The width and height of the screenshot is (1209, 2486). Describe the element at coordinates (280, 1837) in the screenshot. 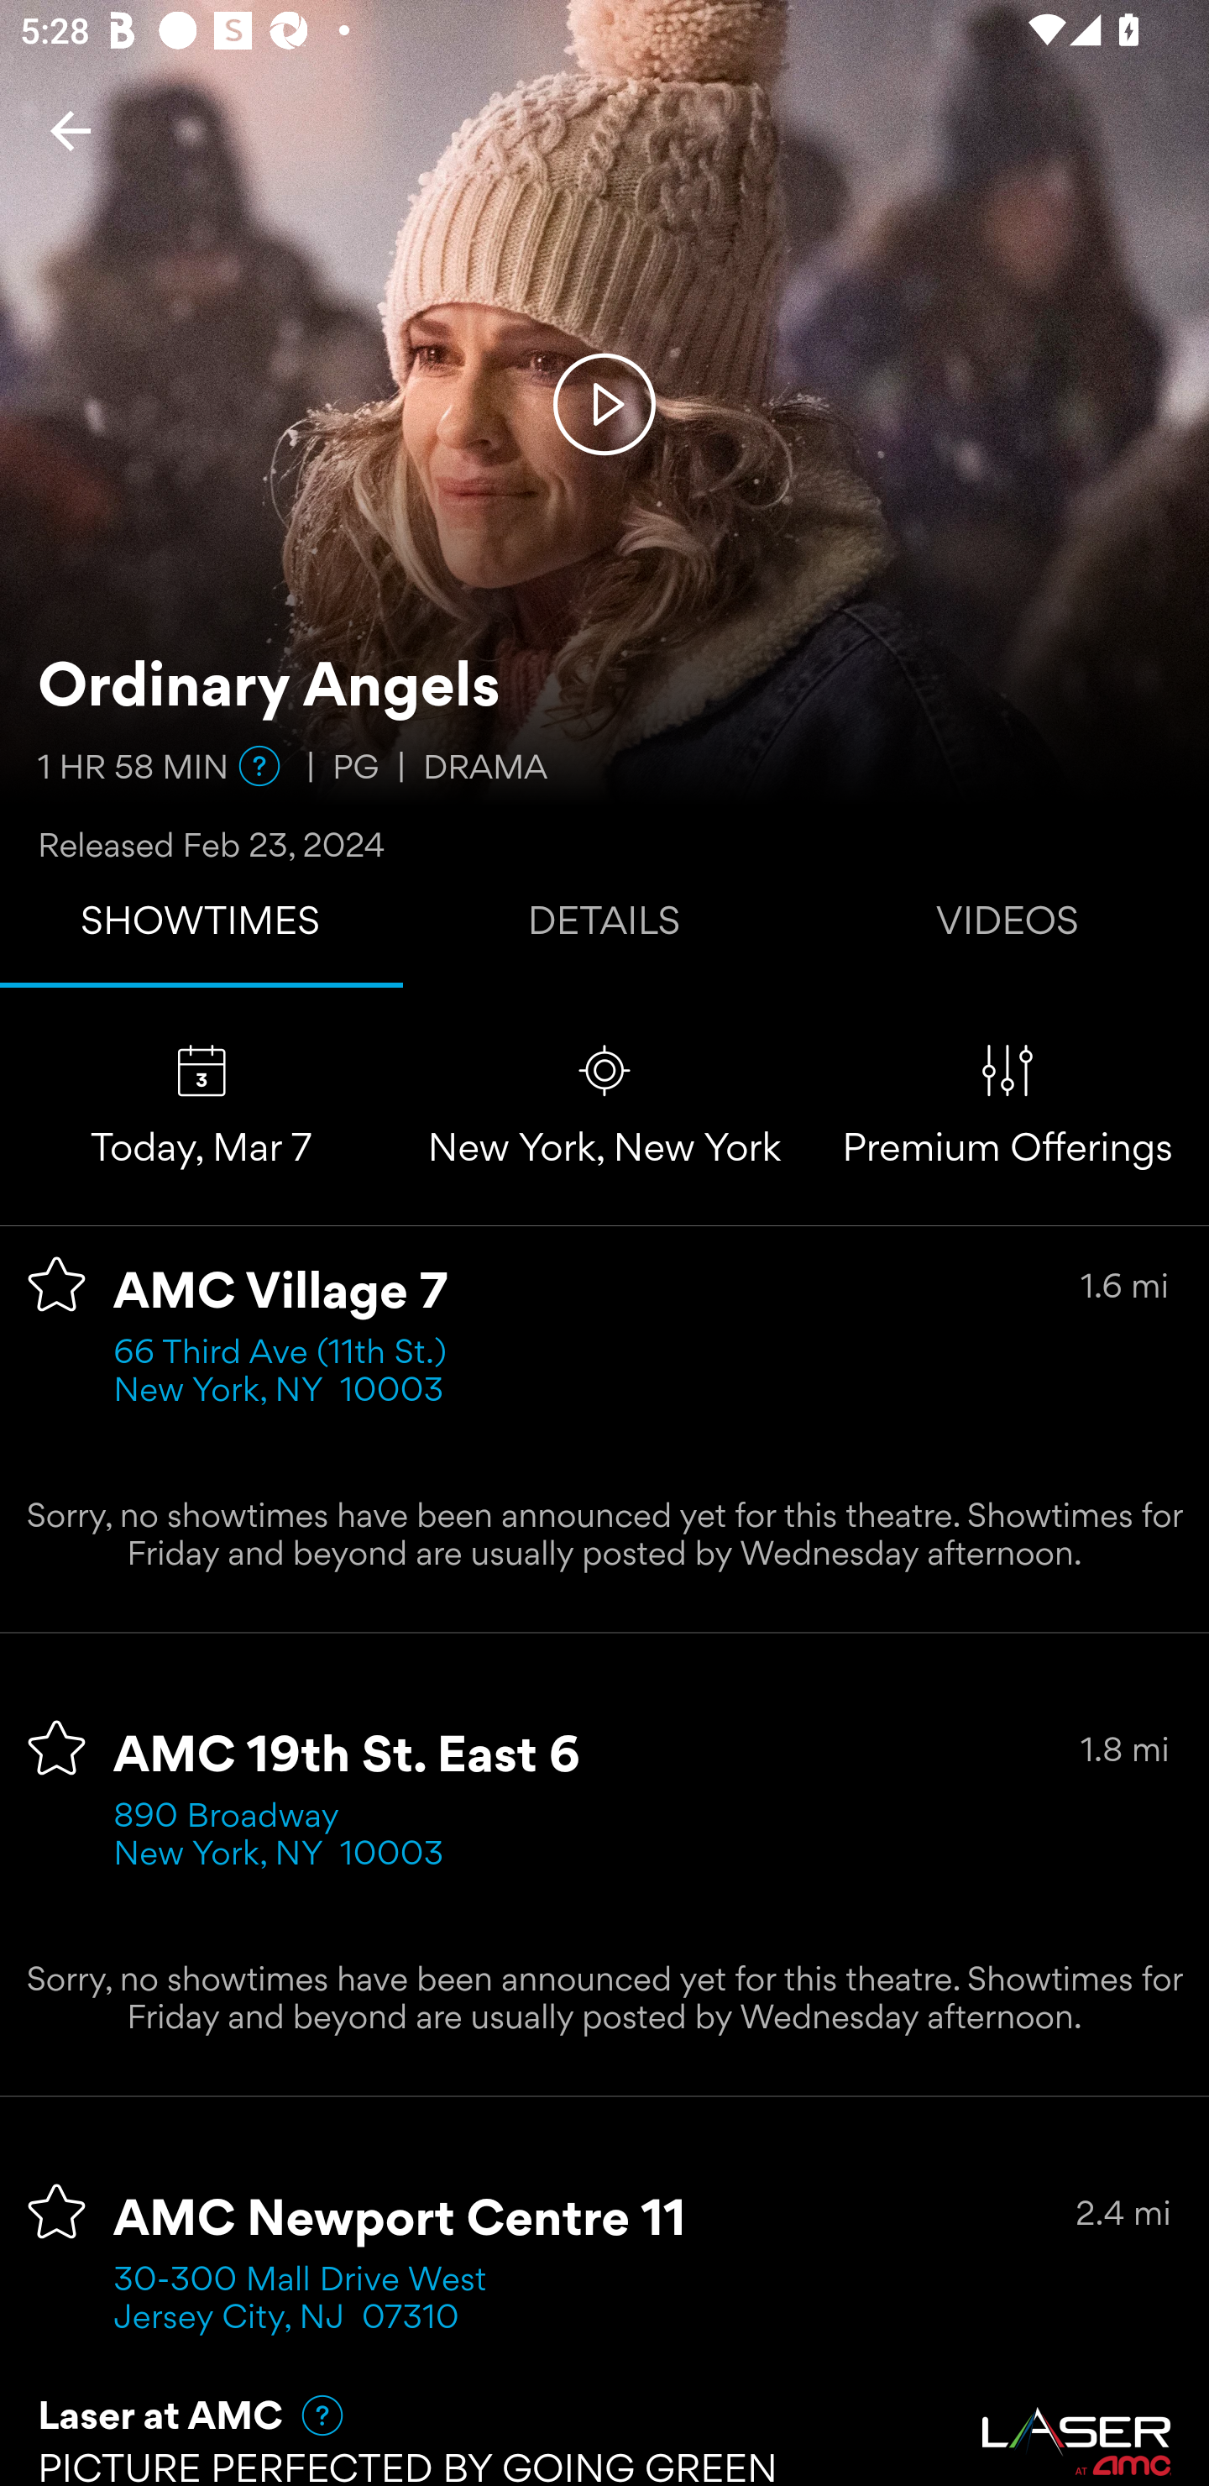

I see `890 Broadway  
New York, NY  10003` at that location.